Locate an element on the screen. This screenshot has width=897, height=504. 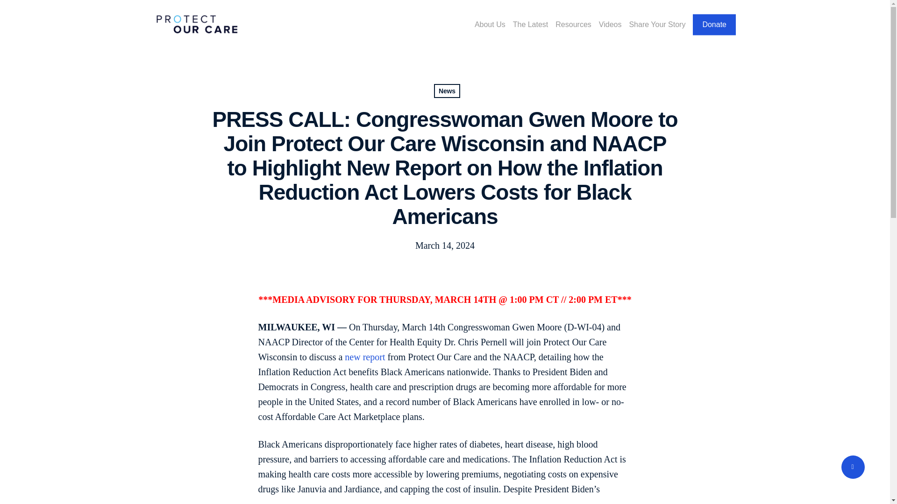
Share Your Story is located at coordinates (657, 24).